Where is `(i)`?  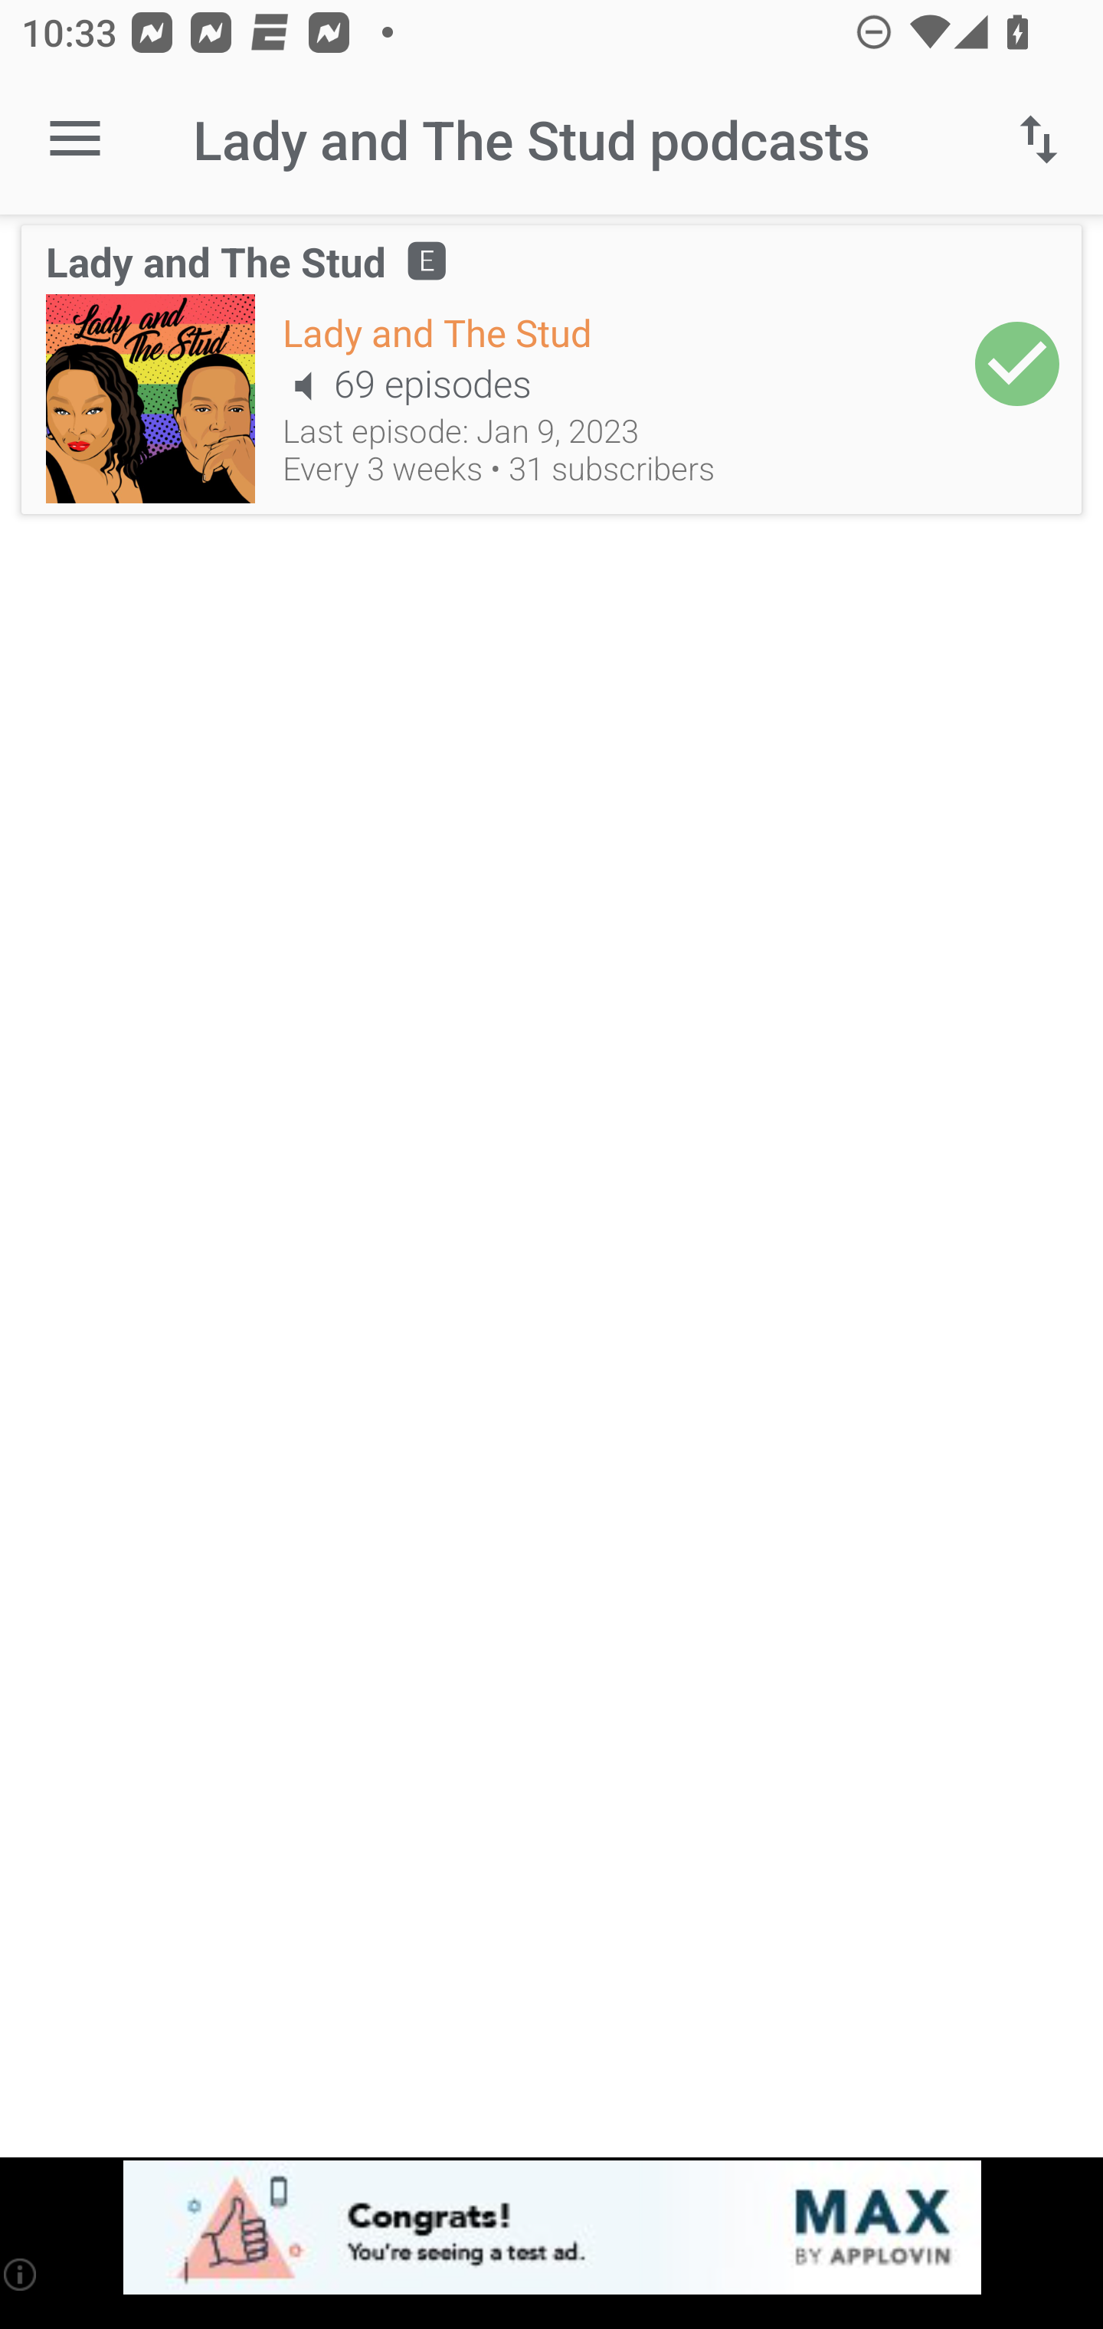 (i) is located at coordinates (21, 2274).